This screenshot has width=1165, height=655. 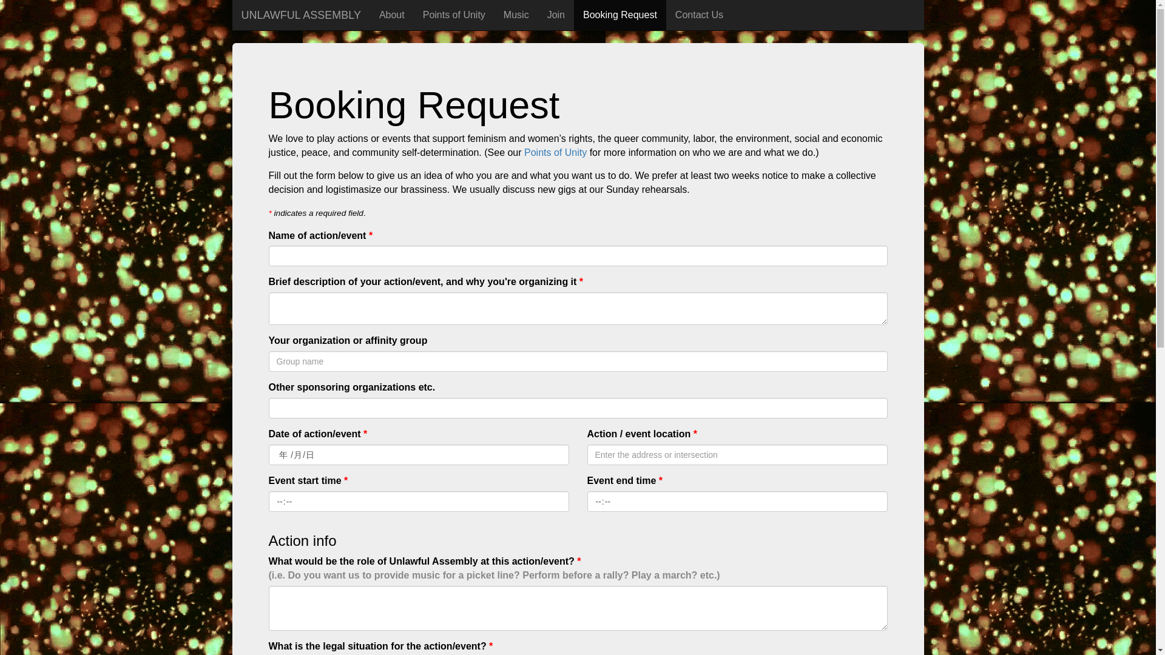 I want to click on UNLAWFUL ASSEMBLY, so click(x=300, y=15).